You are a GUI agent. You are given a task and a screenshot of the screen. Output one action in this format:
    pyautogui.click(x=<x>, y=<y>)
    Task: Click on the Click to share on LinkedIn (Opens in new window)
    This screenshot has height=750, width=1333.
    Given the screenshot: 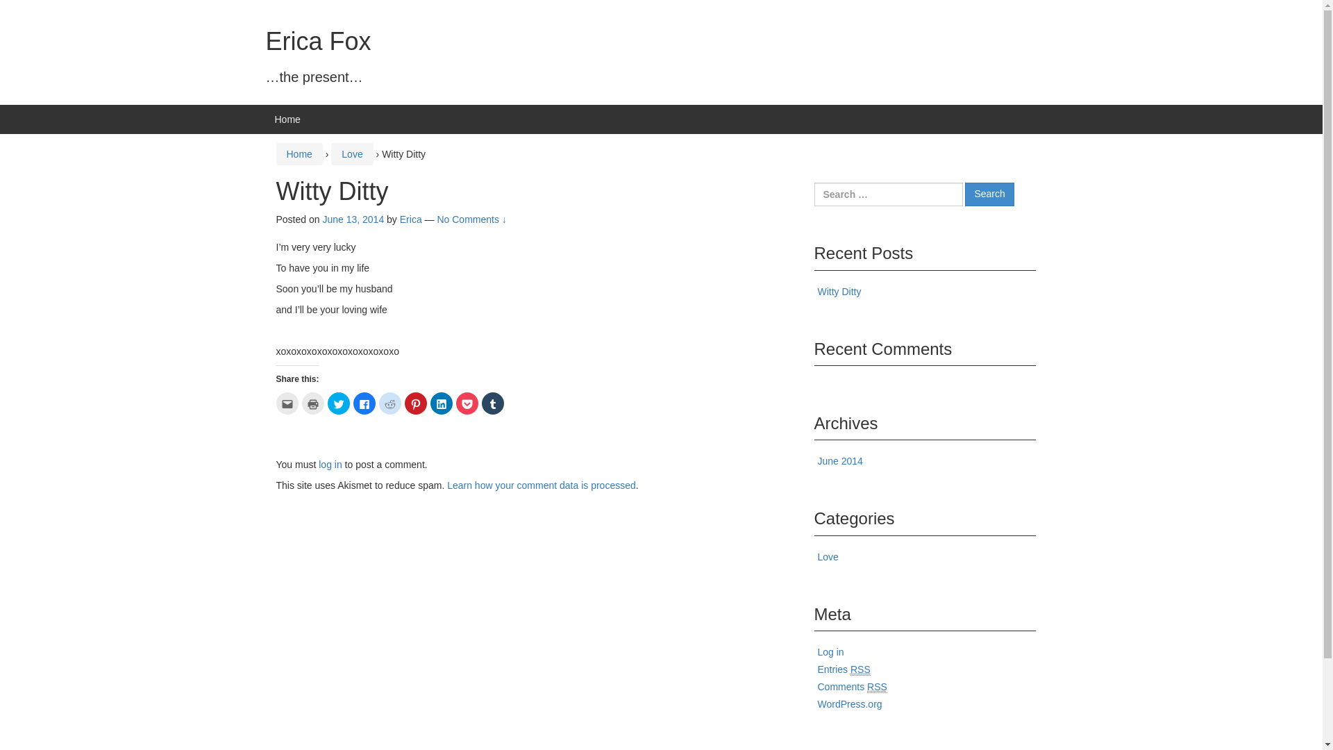 What is the action you would take?
    pyautogui.click(x=442, y=403)
    